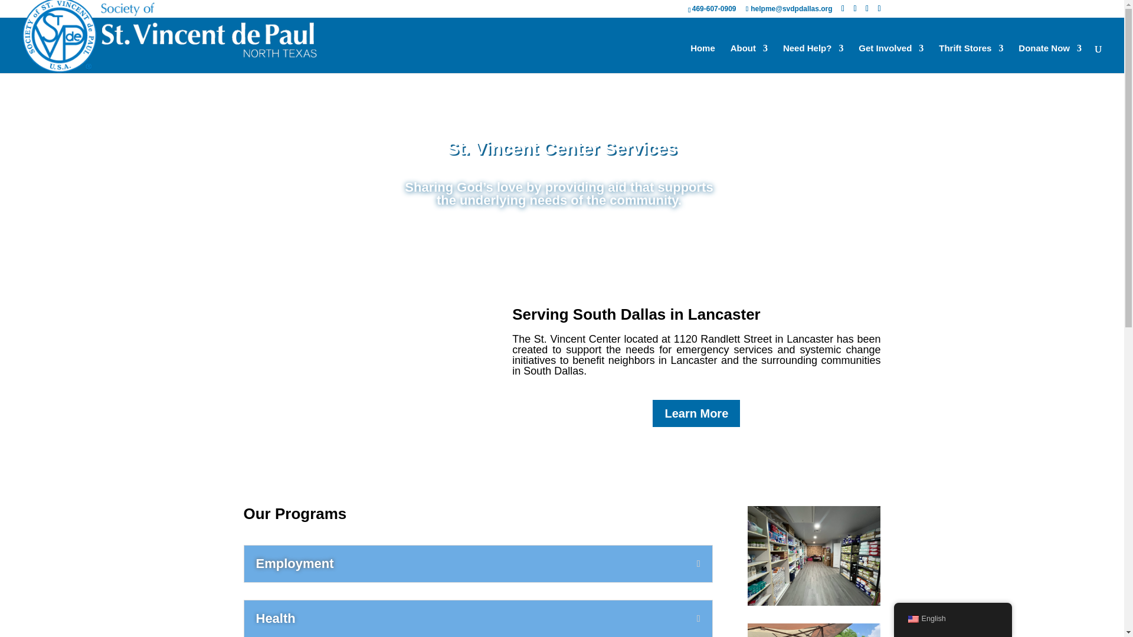 Image resolution: width=1133 pixels, height=637 pixels. What do you see at coordinates (1050, 58) in the screenshot?
I see `Donate Now` at bounding box center [1050, 58].